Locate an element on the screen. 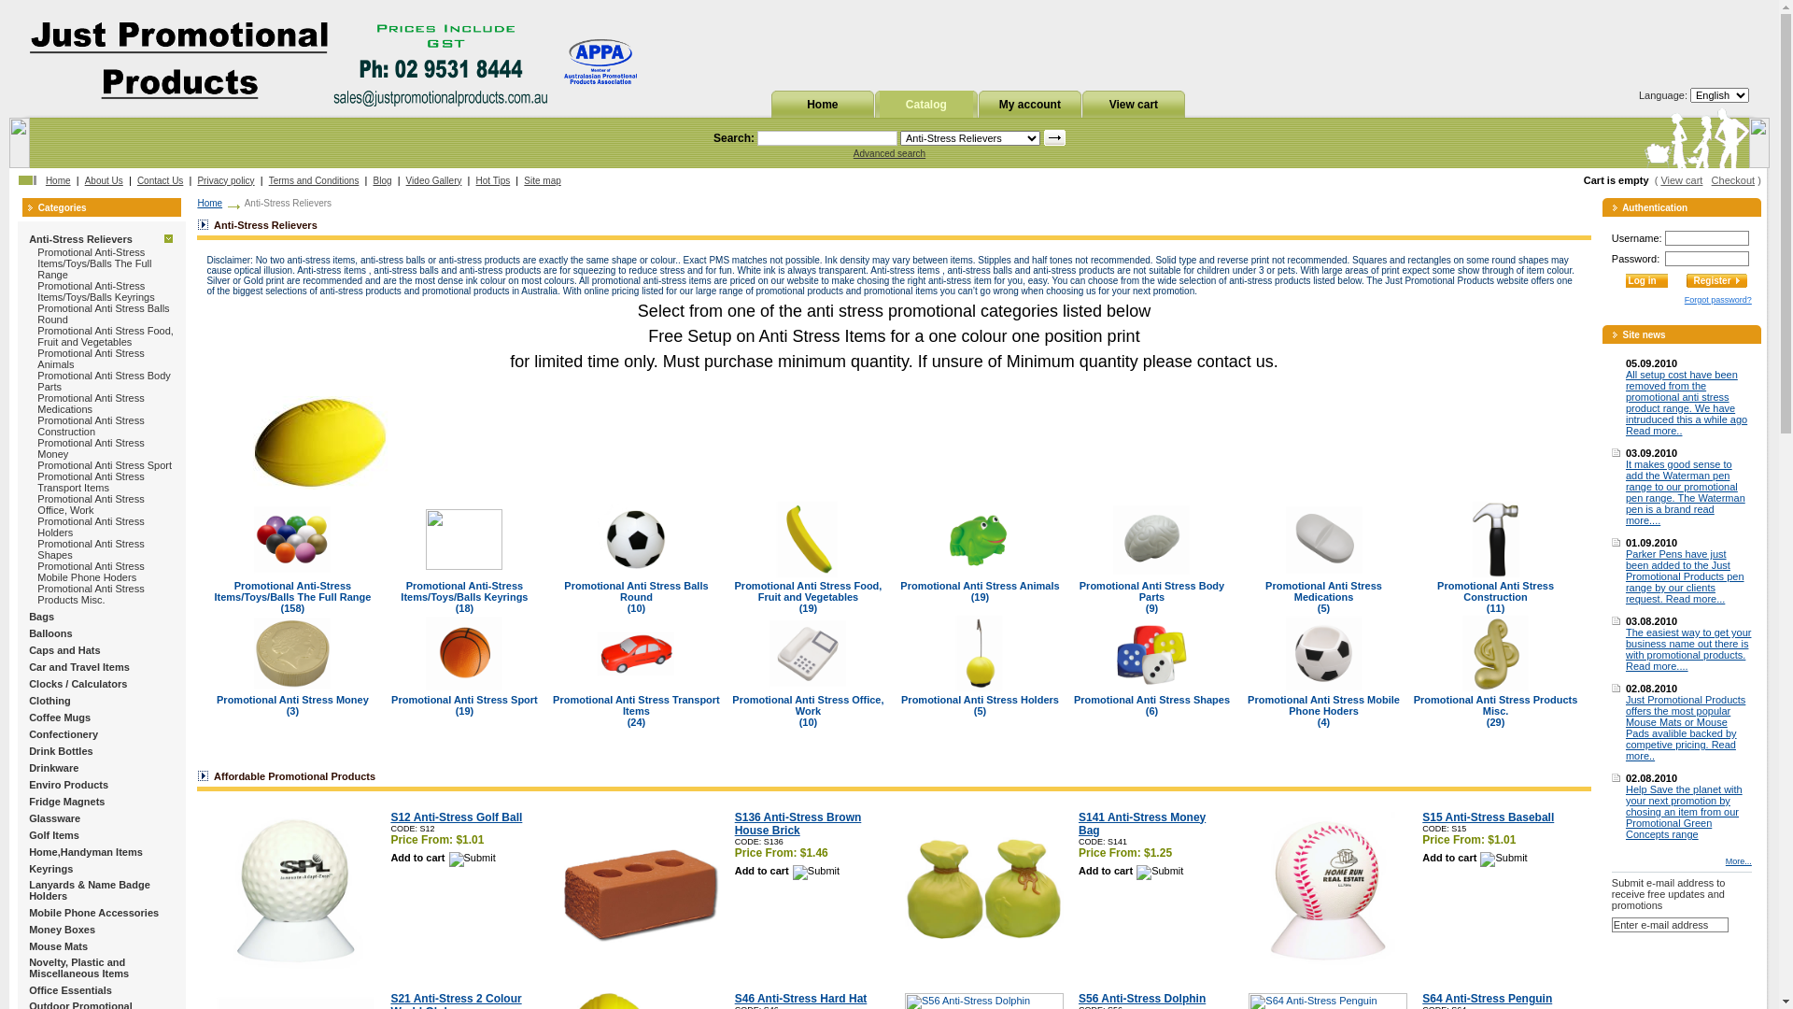 This screenshot has width=1793, height=1009. Advanced search is located at coordinates (889, 153).